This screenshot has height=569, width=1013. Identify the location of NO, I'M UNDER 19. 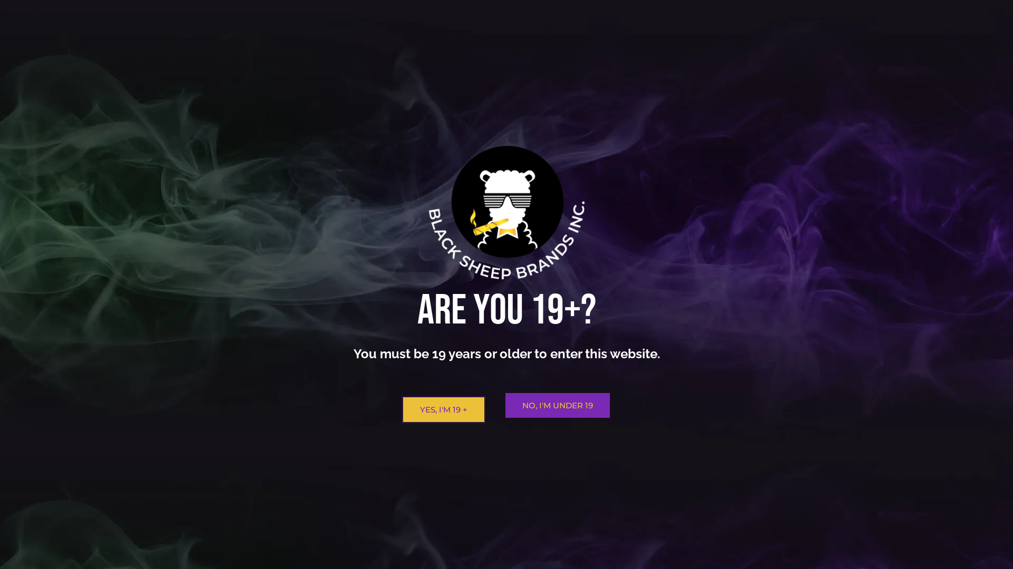
(558, 406).